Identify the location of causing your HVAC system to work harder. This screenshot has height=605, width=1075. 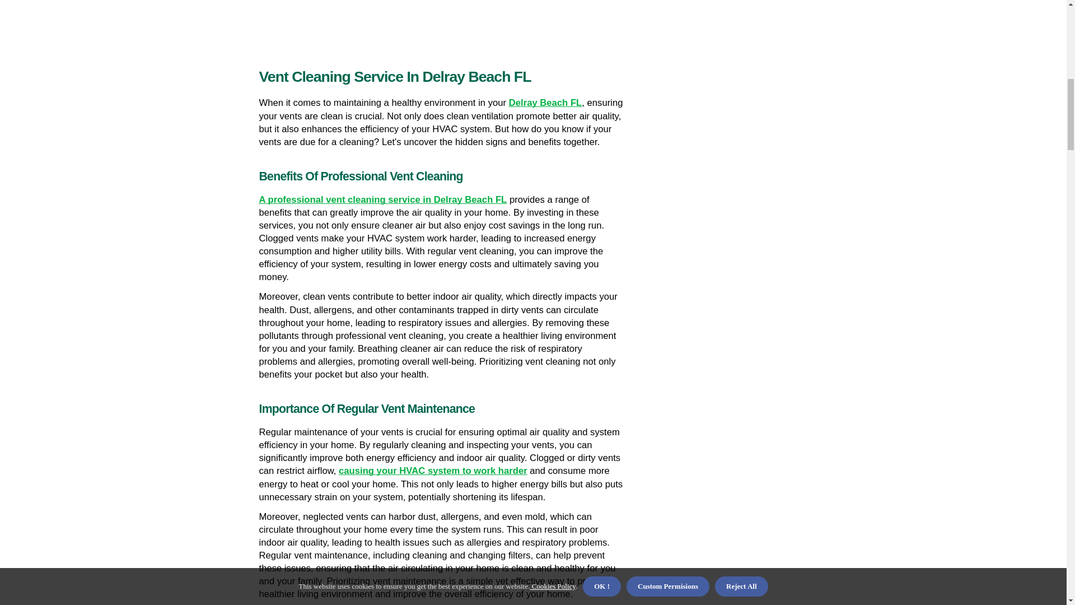
(433, 471).